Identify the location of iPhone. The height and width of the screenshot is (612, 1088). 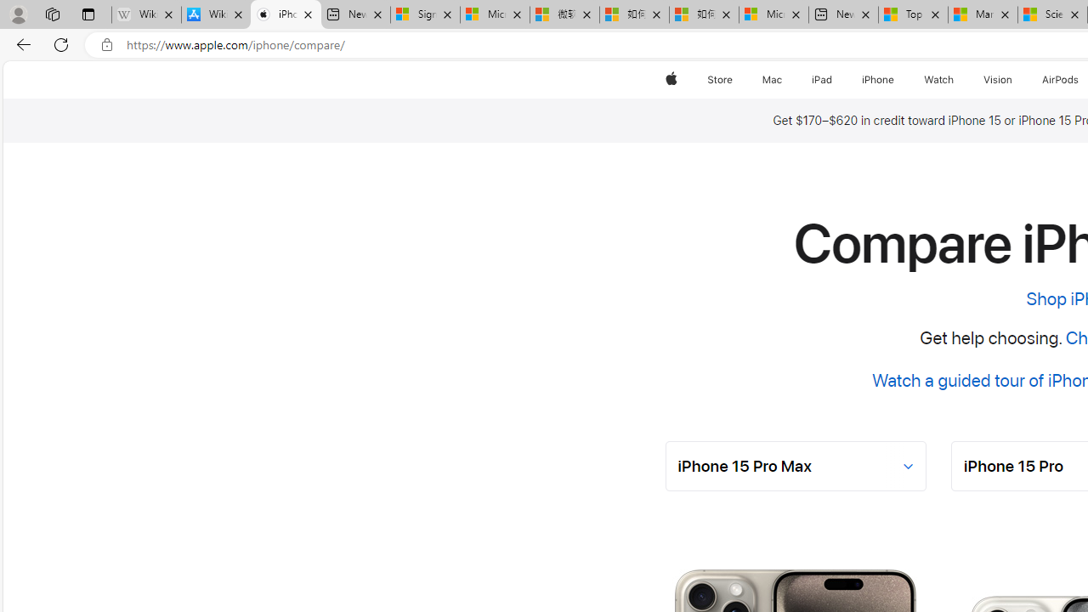
(879, 80).